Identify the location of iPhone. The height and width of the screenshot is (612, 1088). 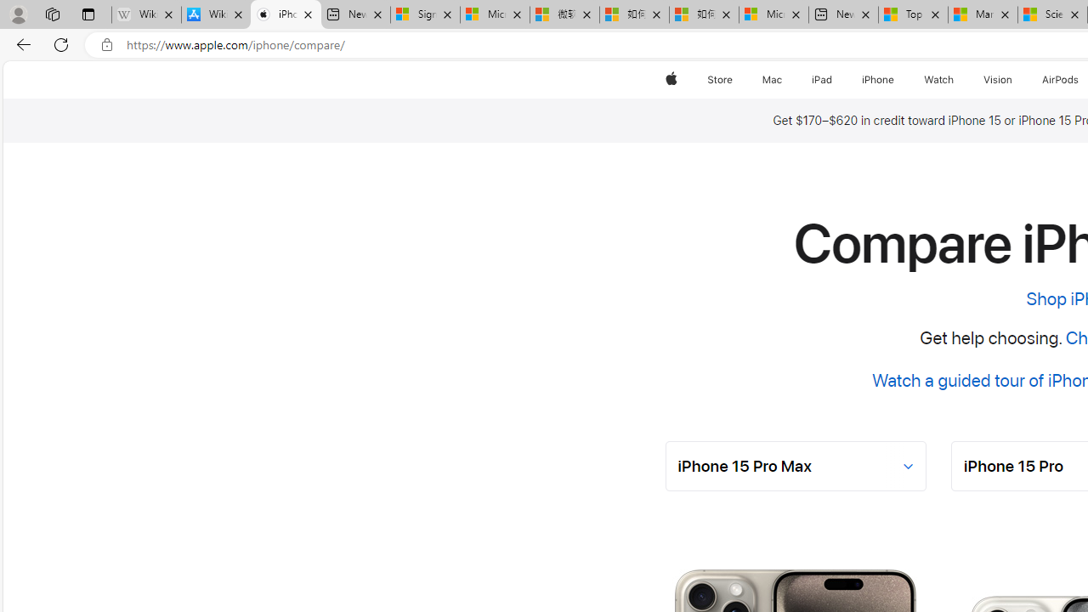
(879, 80).